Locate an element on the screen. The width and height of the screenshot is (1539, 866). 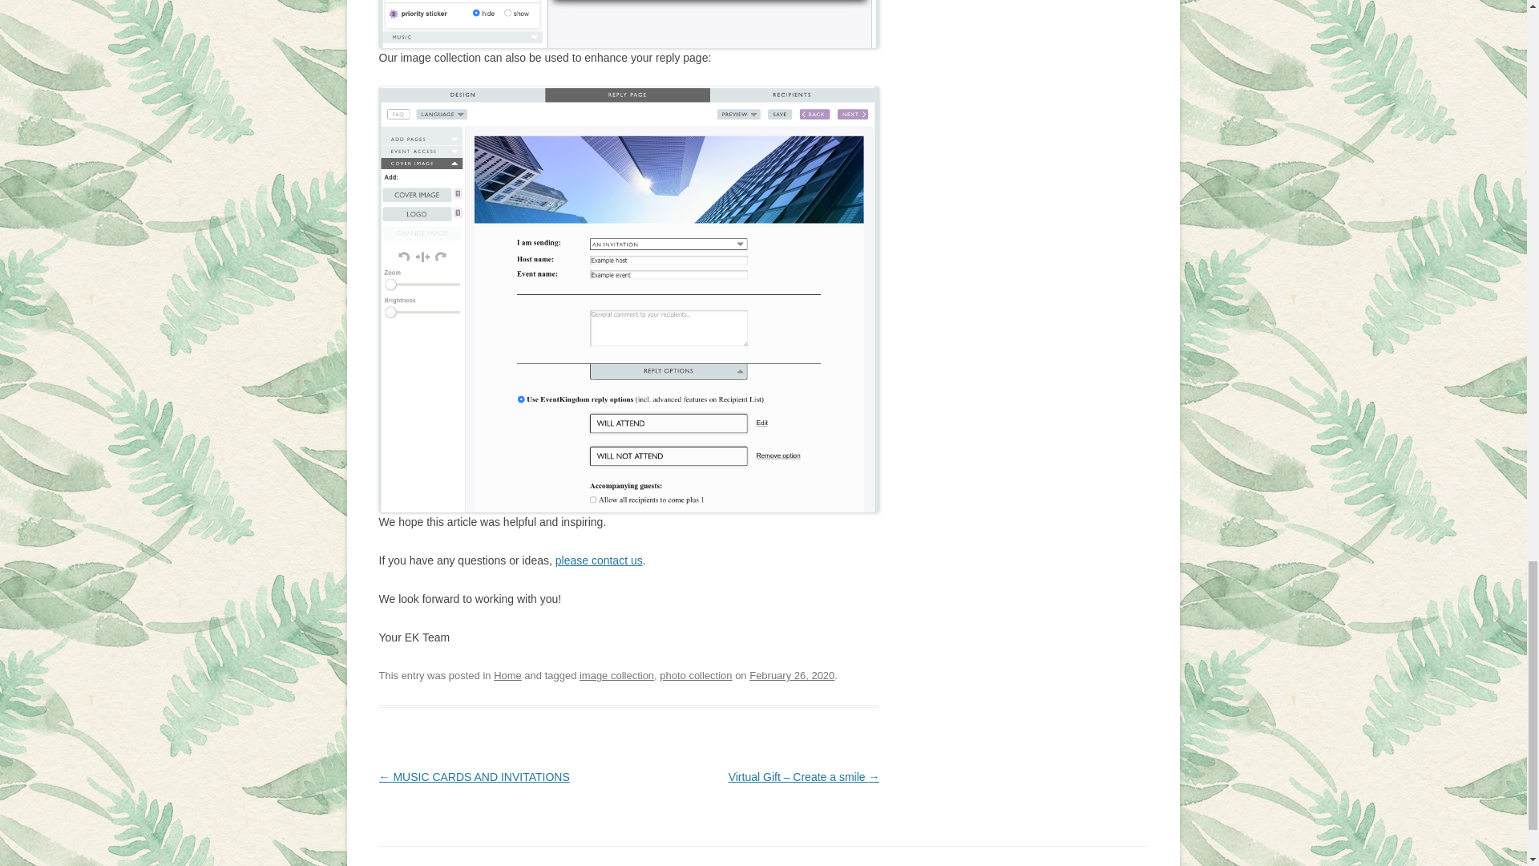
1:58 PM is located at coordinates (792, 675).